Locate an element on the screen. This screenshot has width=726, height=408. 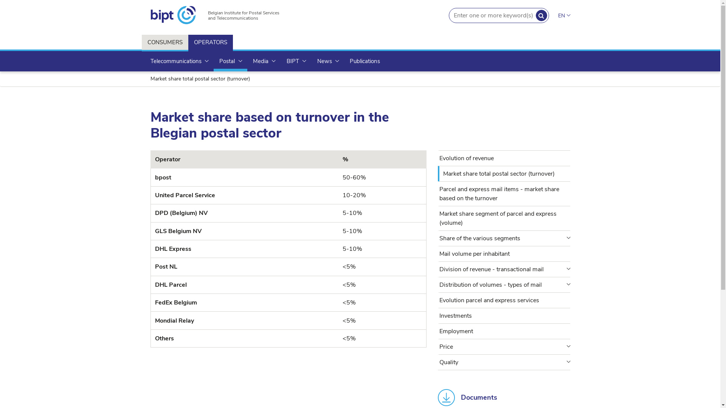
Evolution of revenue is located at coordinates (505, 158).